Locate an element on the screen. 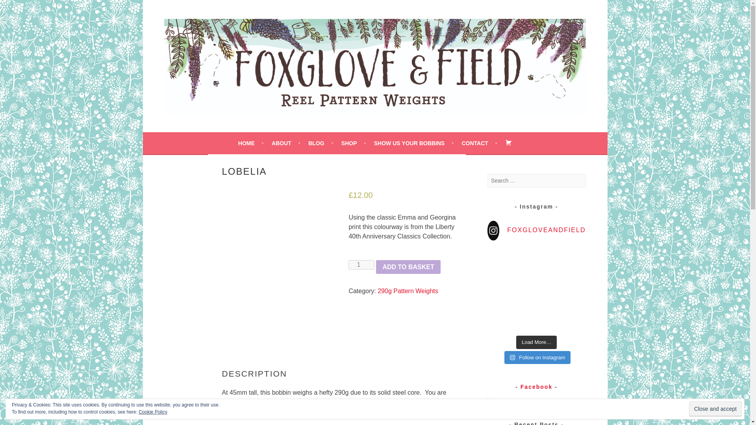 The height and width of the screenshot is (425, 756). SHOP is located at coordinates (354, 143).